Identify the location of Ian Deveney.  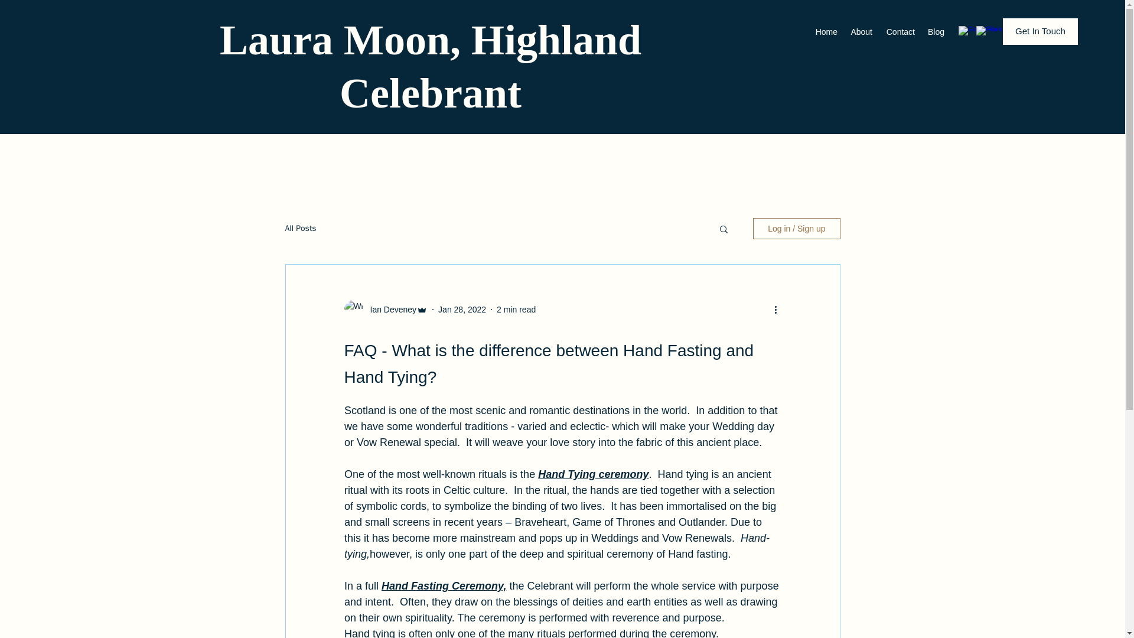
(389, 310).